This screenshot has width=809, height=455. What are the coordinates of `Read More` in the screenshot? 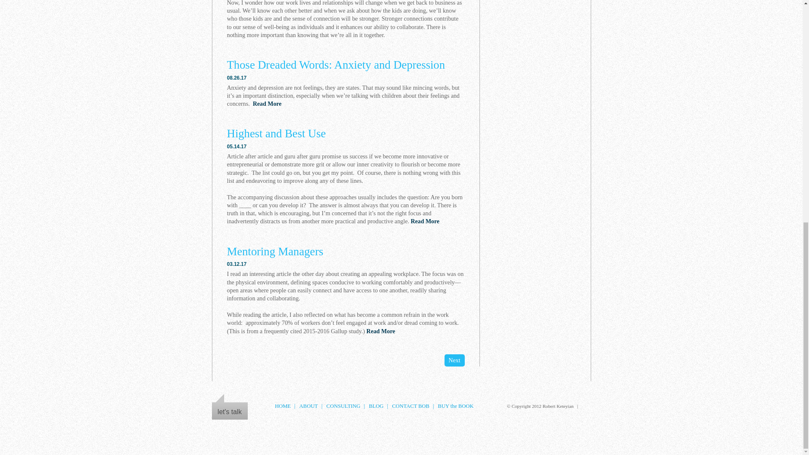 It's located at (425, 221).